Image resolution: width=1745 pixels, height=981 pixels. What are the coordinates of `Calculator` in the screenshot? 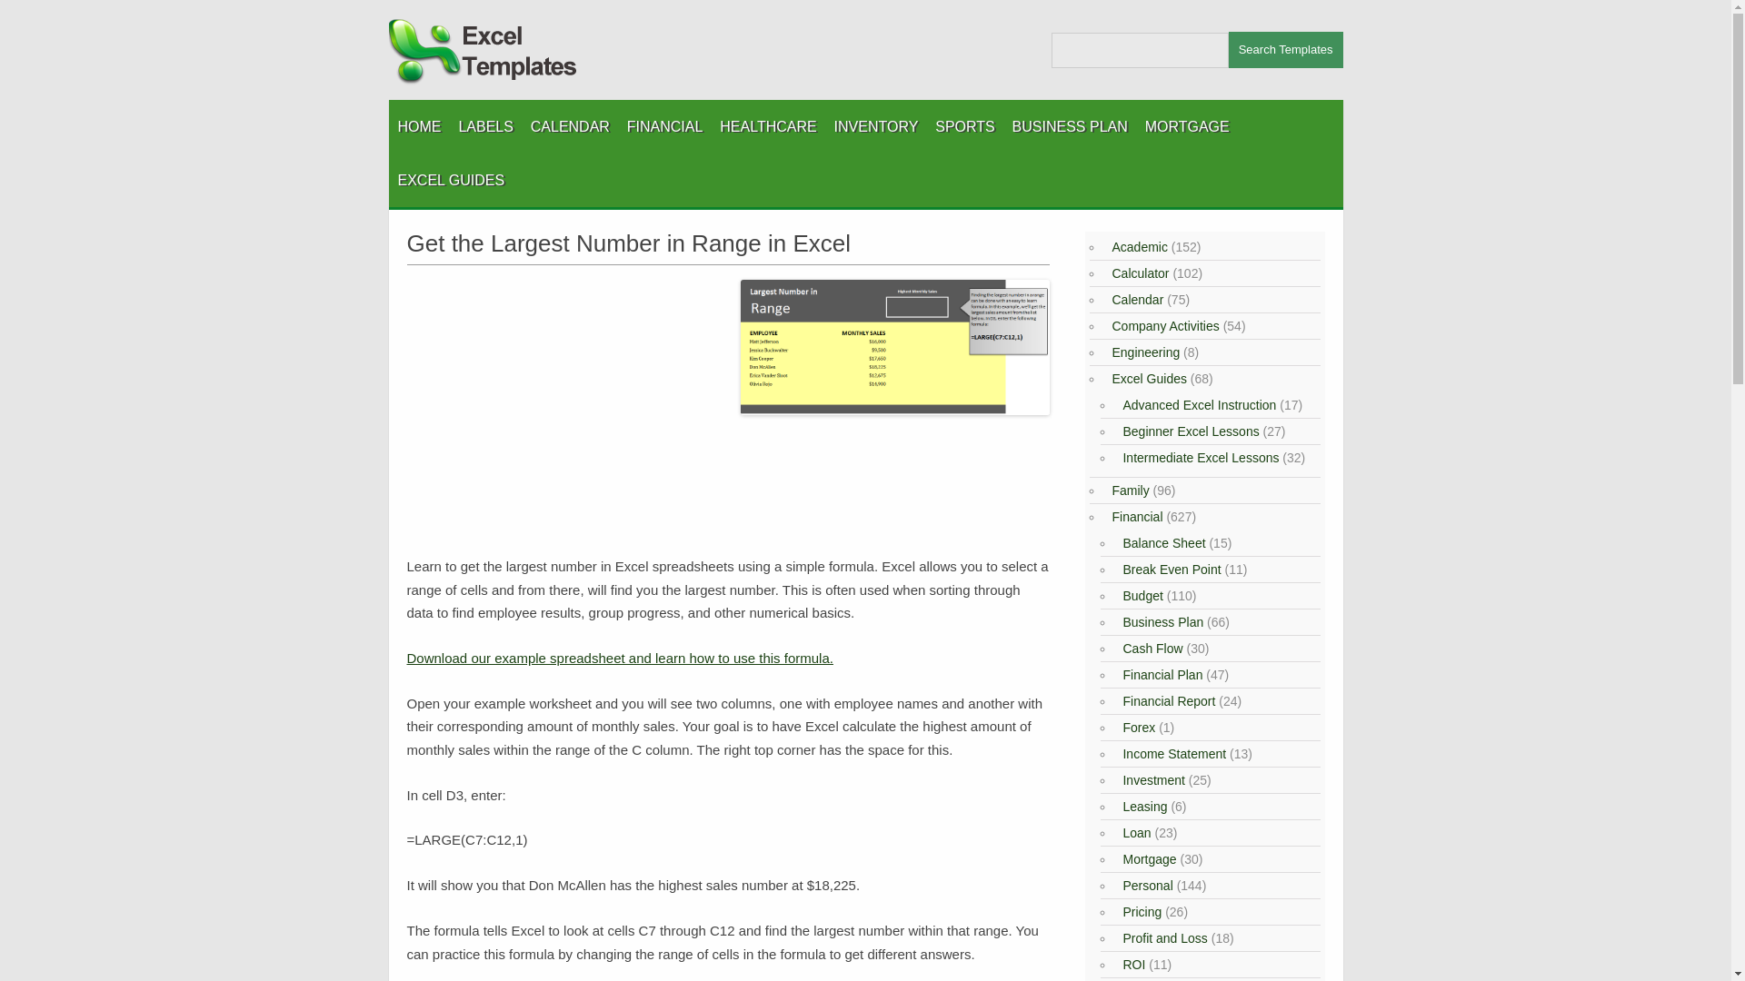 It's located at (1138, 272).